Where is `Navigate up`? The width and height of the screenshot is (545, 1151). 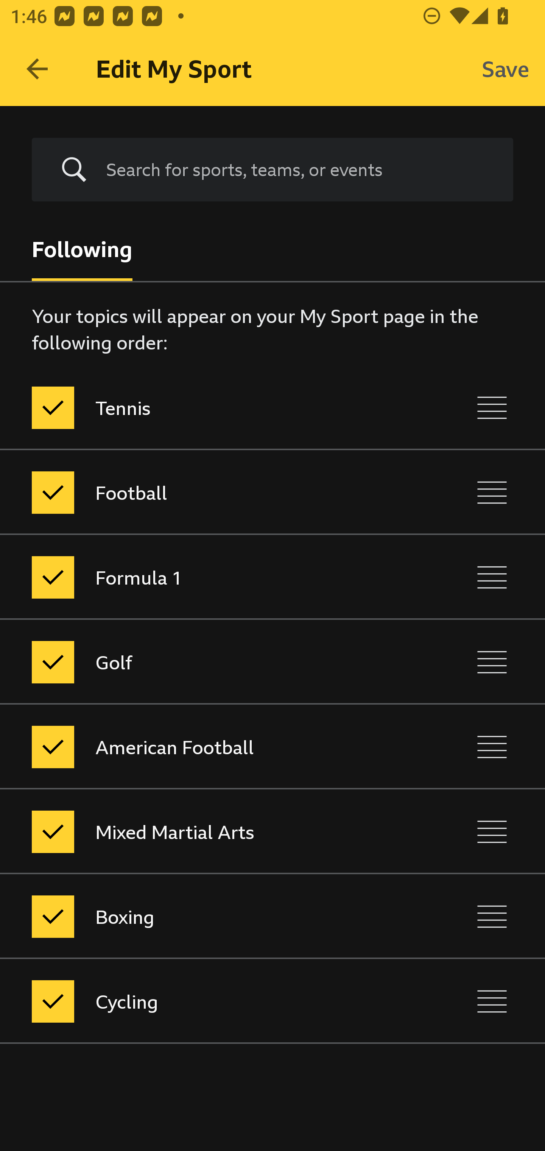 Navigate up is located at coordinates (37, 69).